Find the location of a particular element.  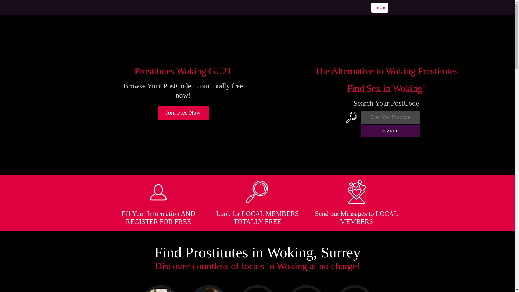

Join is located at coordinates (183, 112).